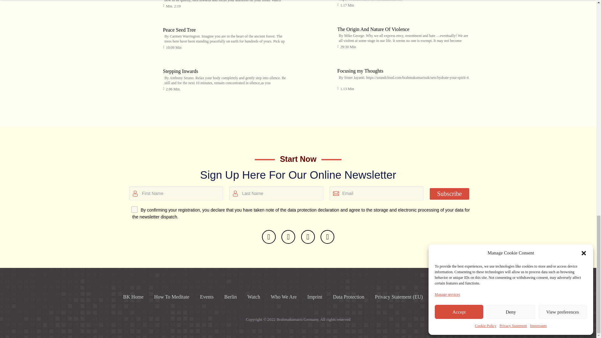  What do you see at coordinates (143, 78) in the screenshot?
I see `Stepping Inwards` at bounding box center [143, 78].